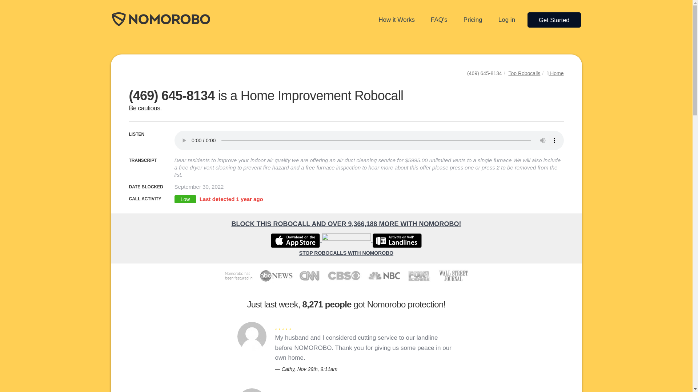  What do you see at coordinates (555, 73) in the screenshot?
I see `Home` at bounding box center [555, 73].